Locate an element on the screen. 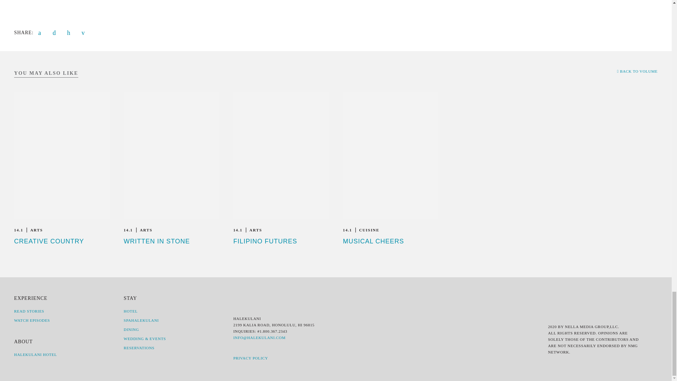  Creative Country is located at coordinates (49, 241).